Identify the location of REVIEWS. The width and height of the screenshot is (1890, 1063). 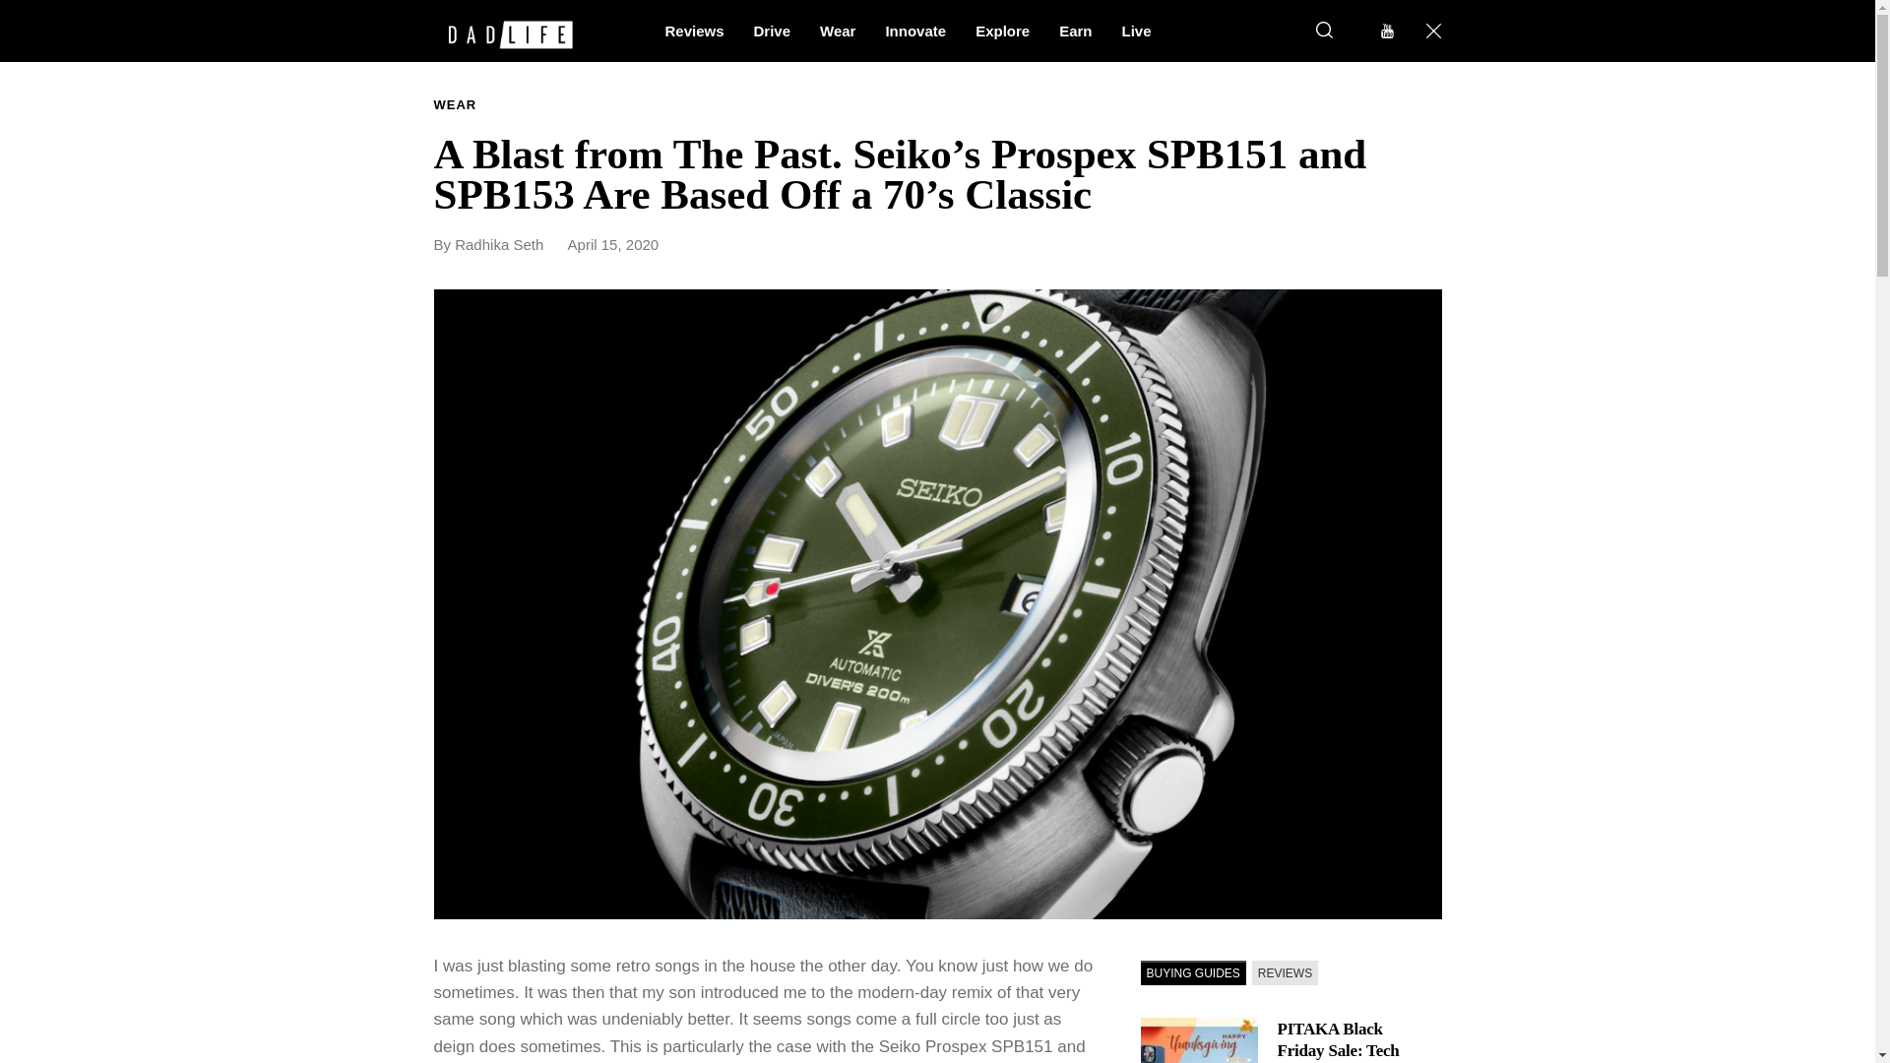
(1284, 972).